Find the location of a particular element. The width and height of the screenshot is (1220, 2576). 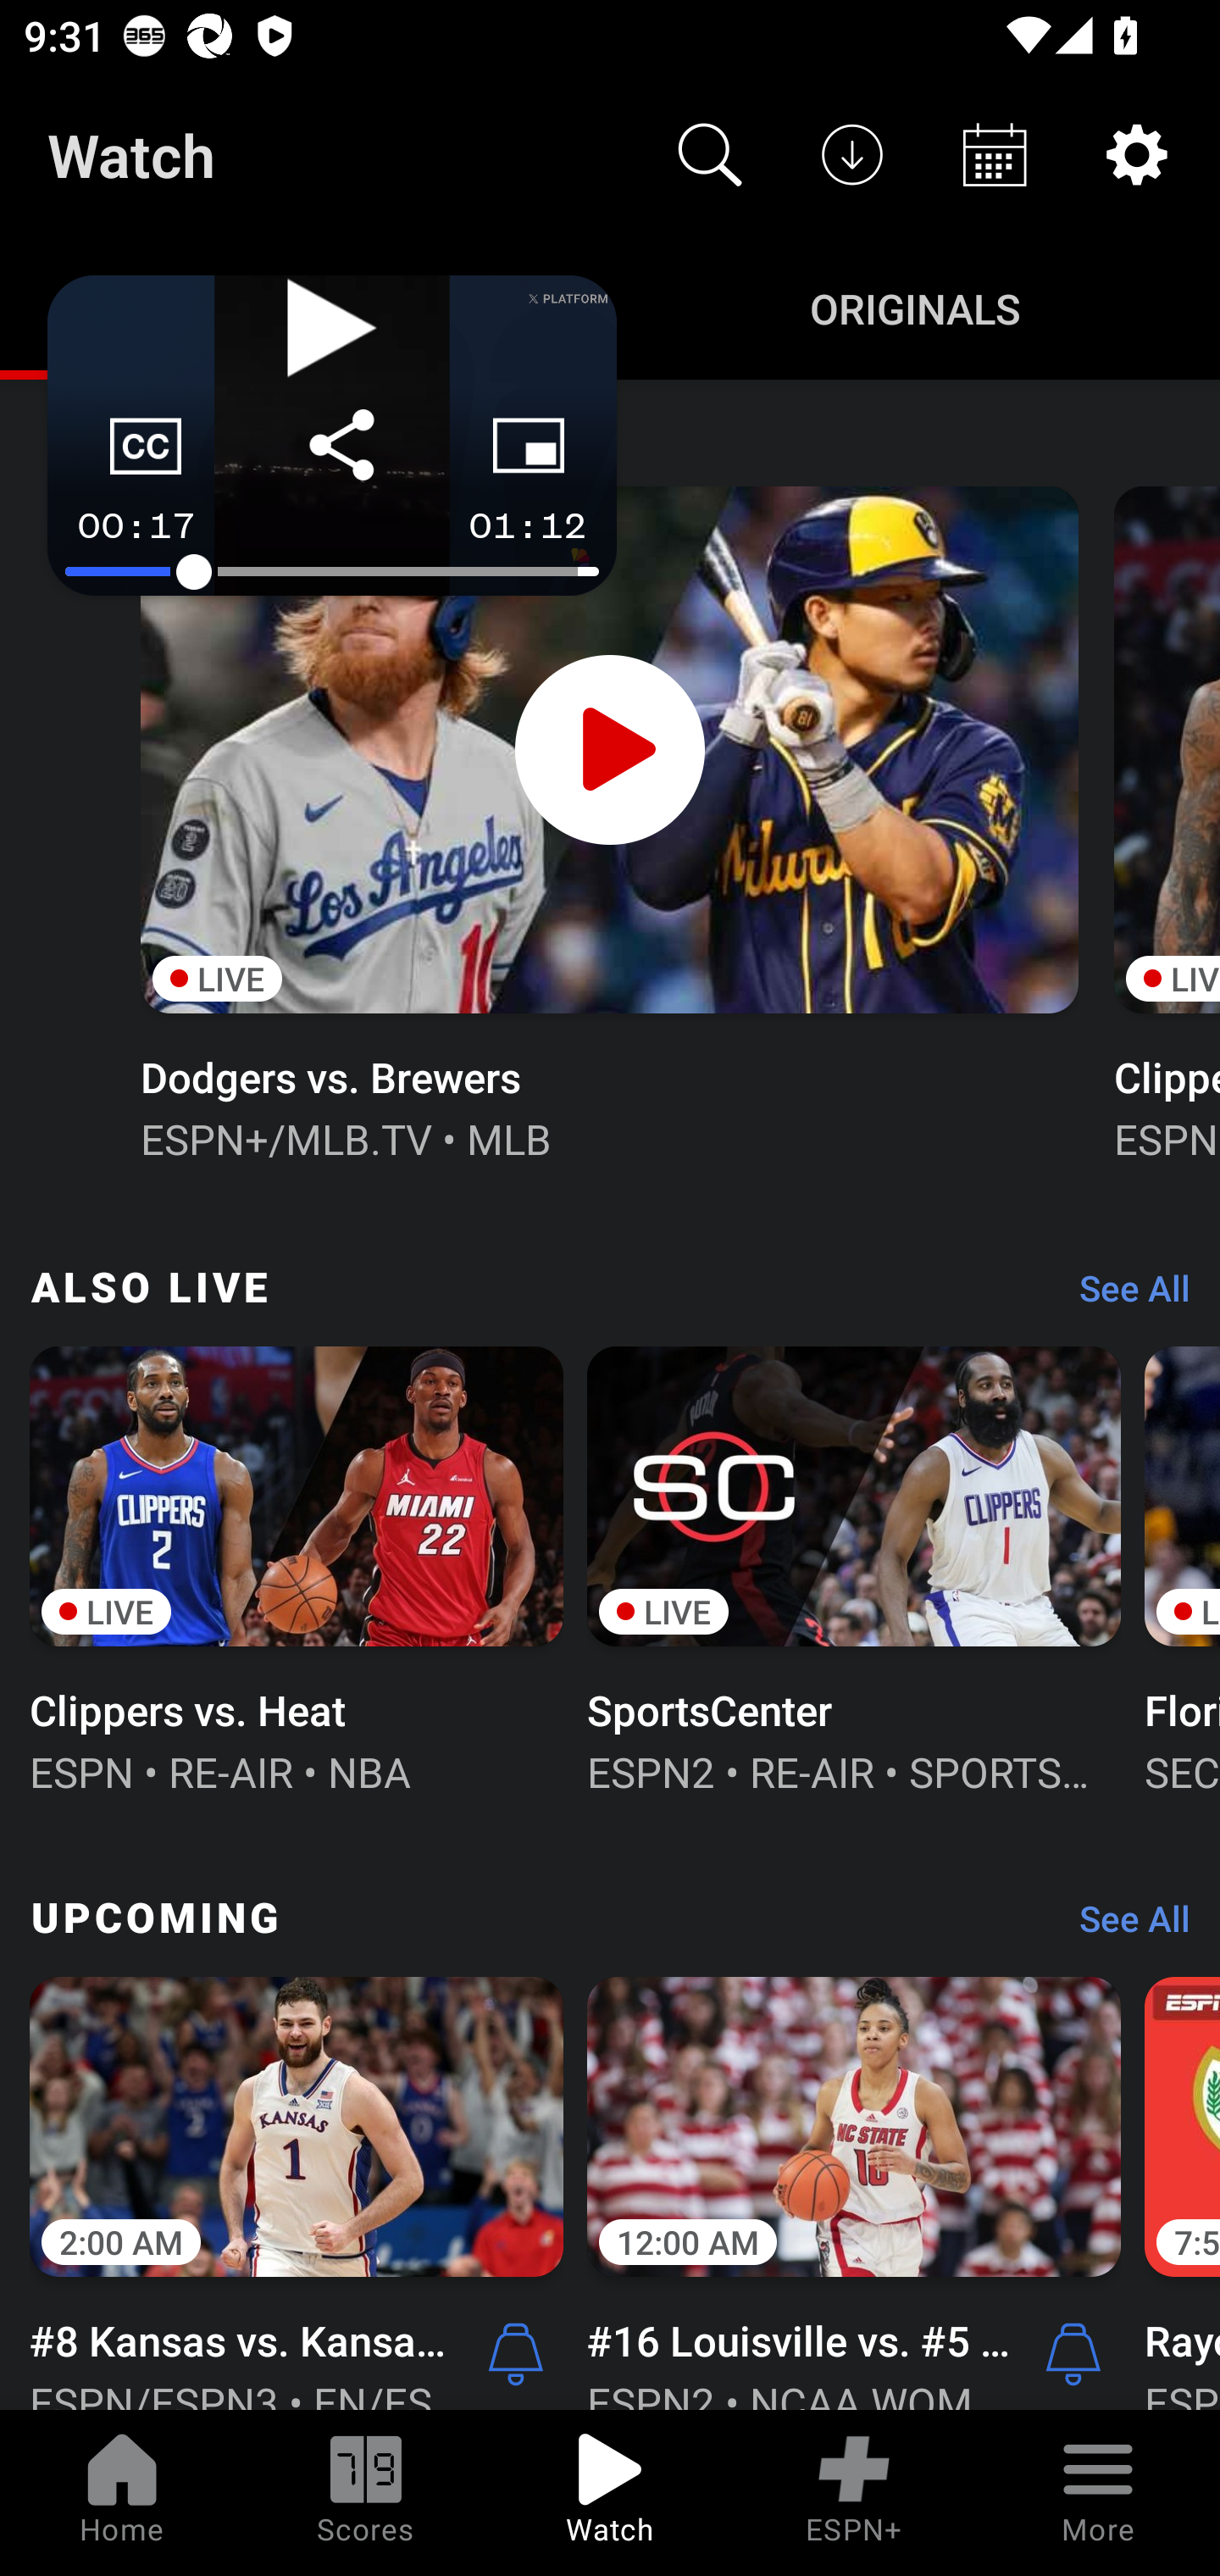

See All is located at coordinates (1123, 1295).